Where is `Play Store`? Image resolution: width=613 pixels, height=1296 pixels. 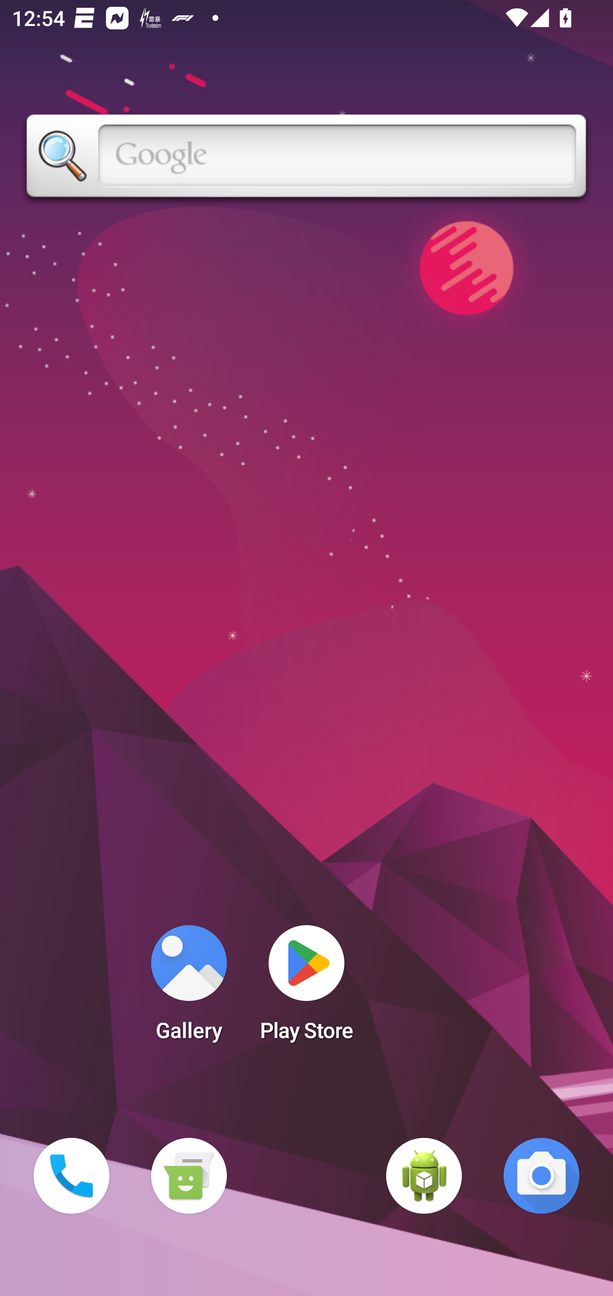 Play Store is located at coordinates (306, 988).